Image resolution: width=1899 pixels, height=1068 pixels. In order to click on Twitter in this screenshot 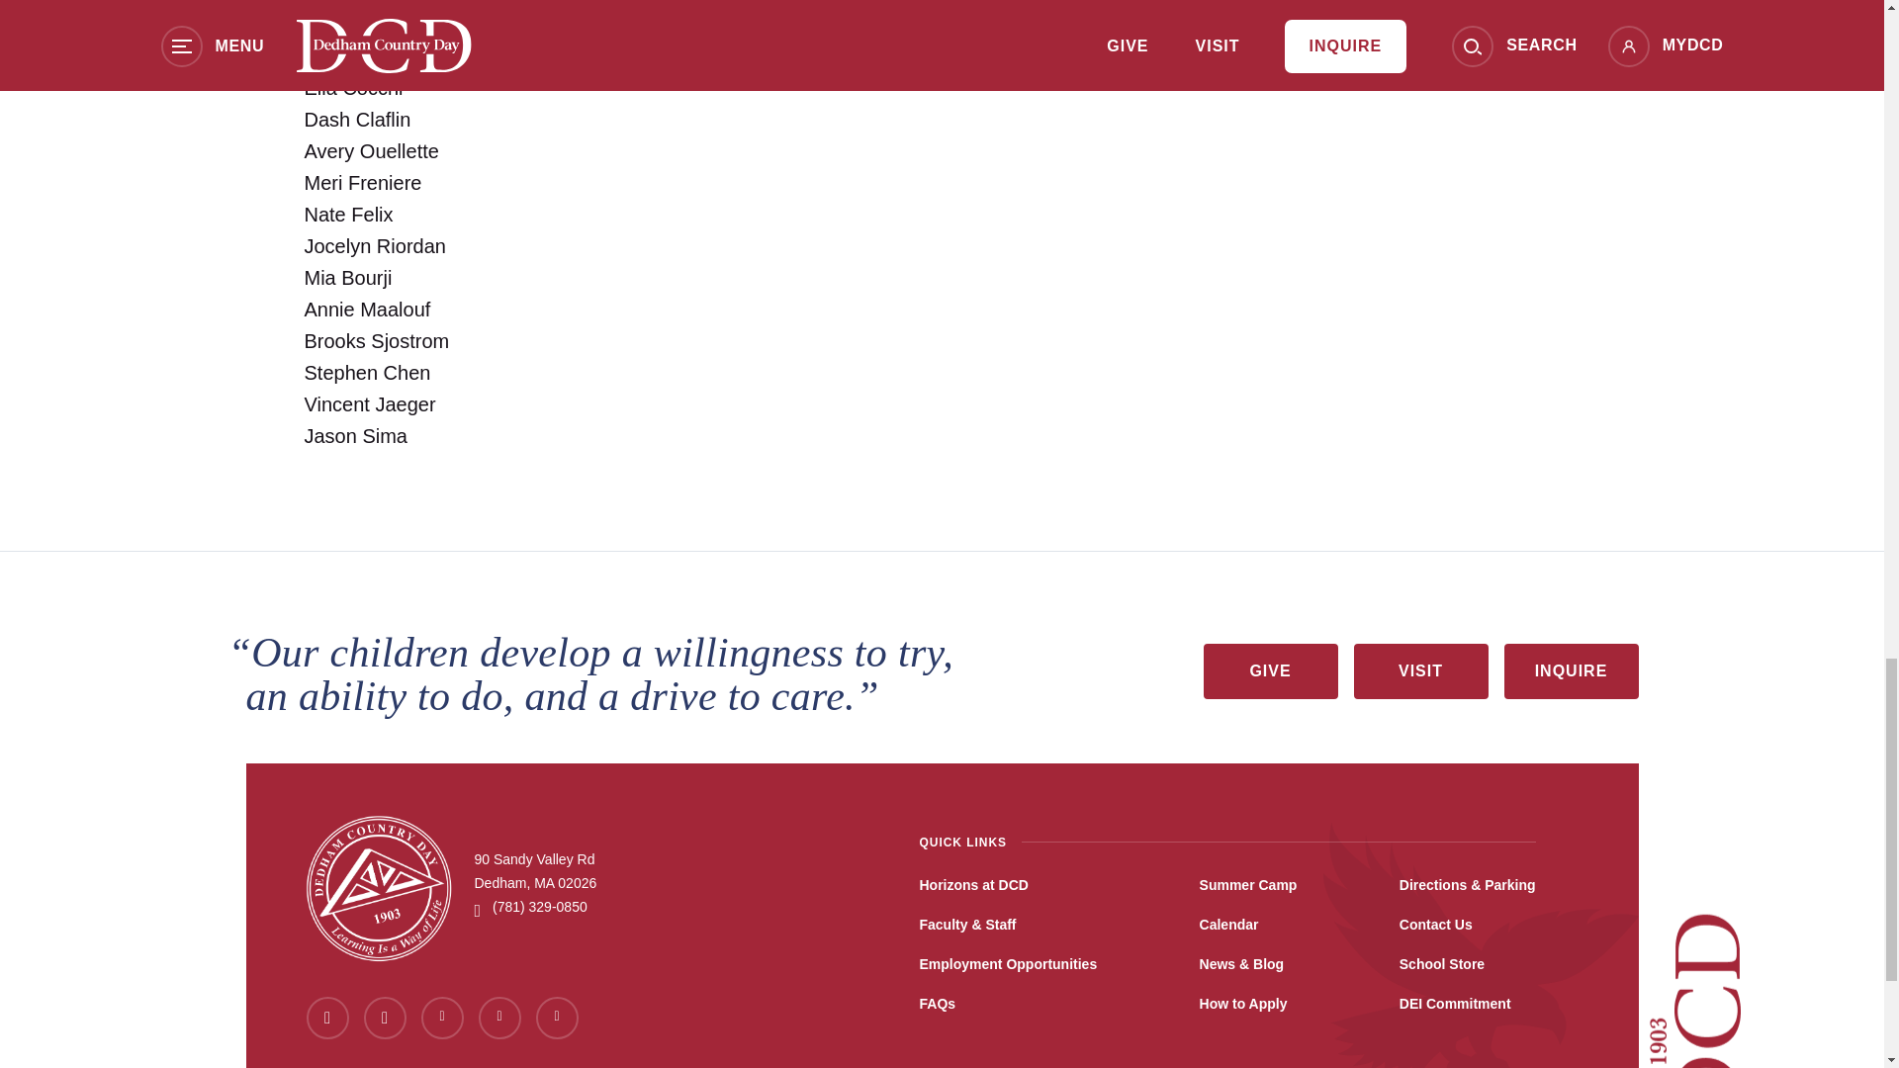, I will do `click(385, 1017)`.